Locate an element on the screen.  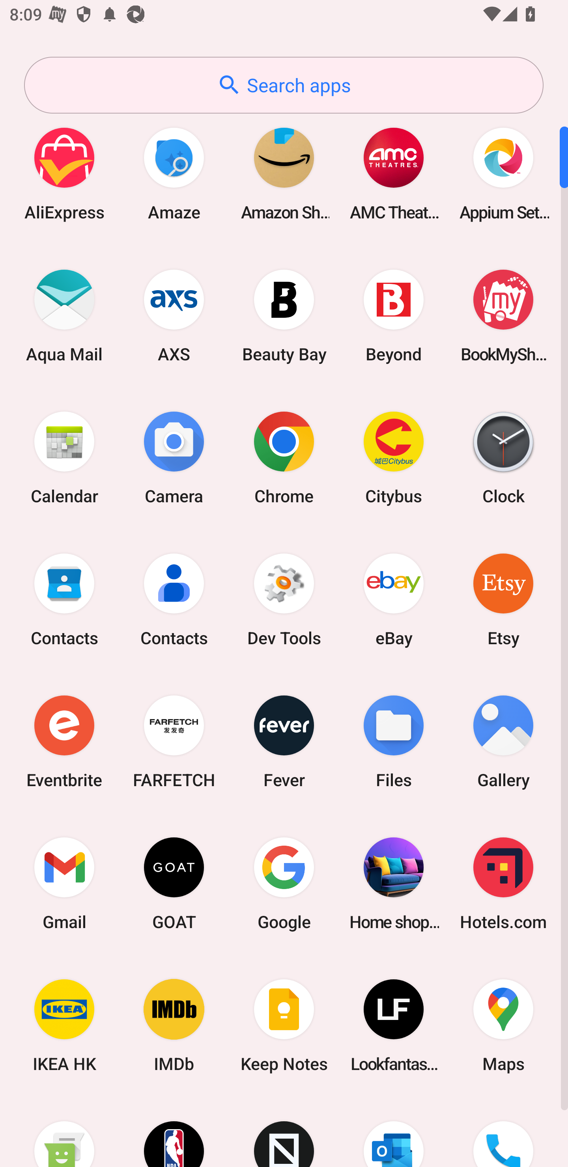
Files is located at coordinates (394, 741).